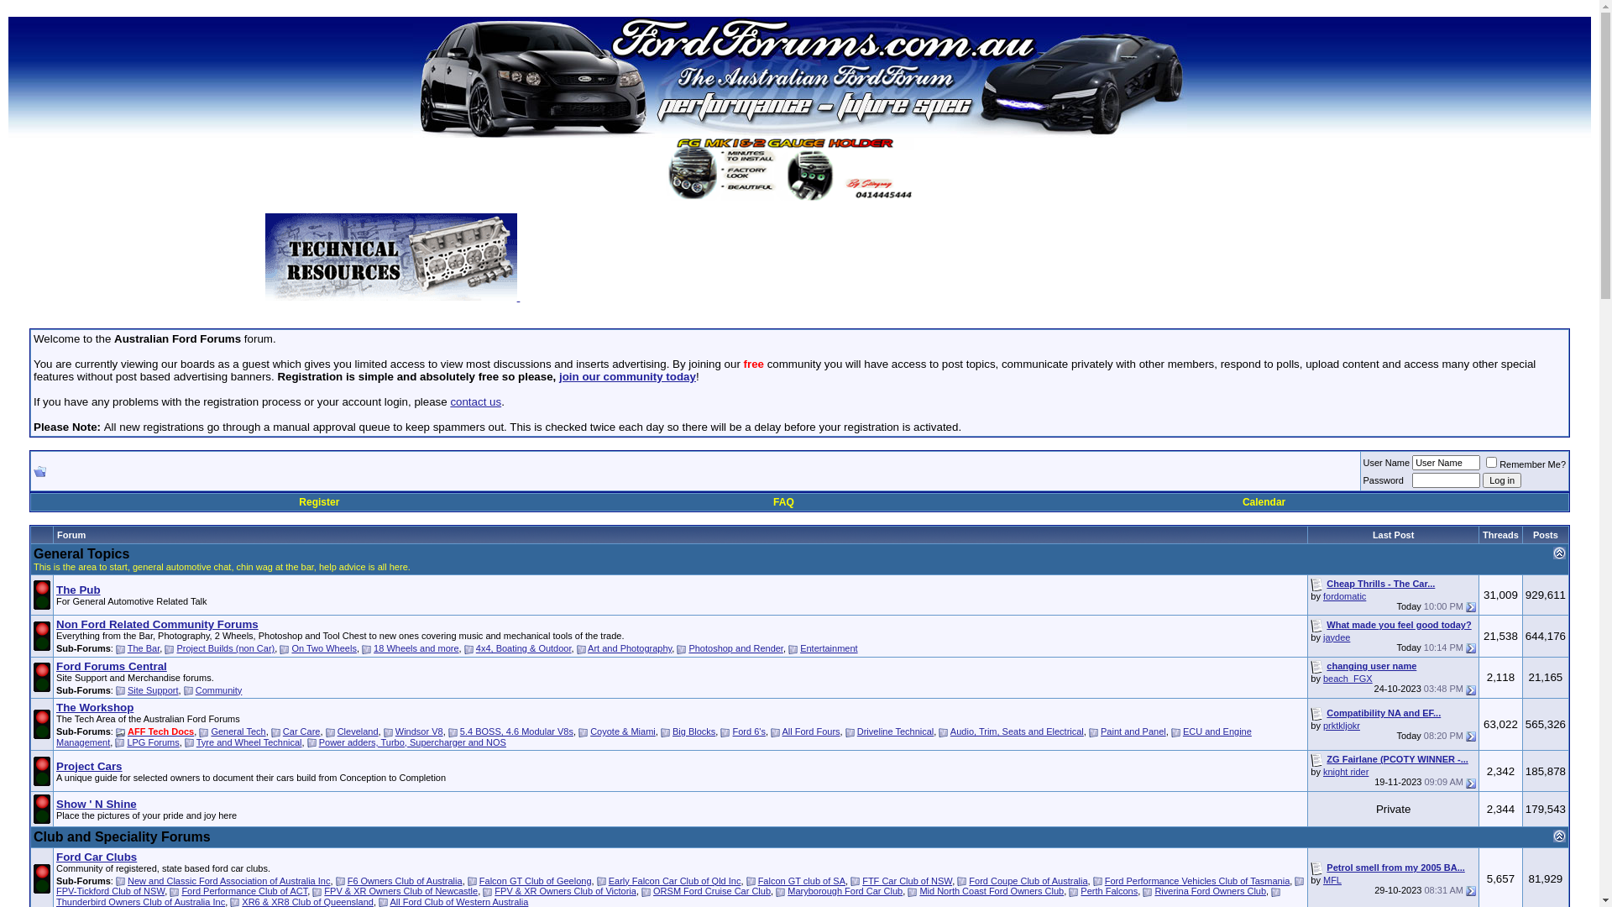 The width and height of the screenshot is (1612, 907). I want to click on Ford Forums Central, so click(112, 667).